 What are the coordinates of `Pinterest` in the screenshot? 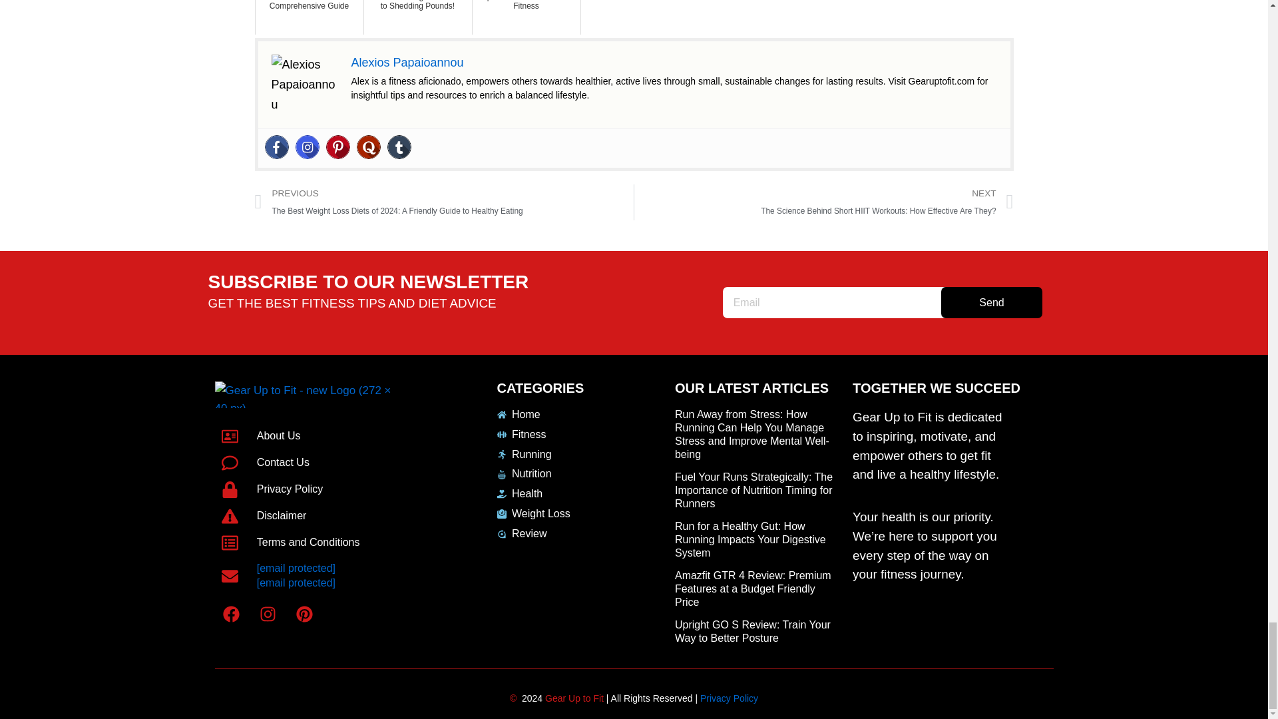 It's located at (338, 146).